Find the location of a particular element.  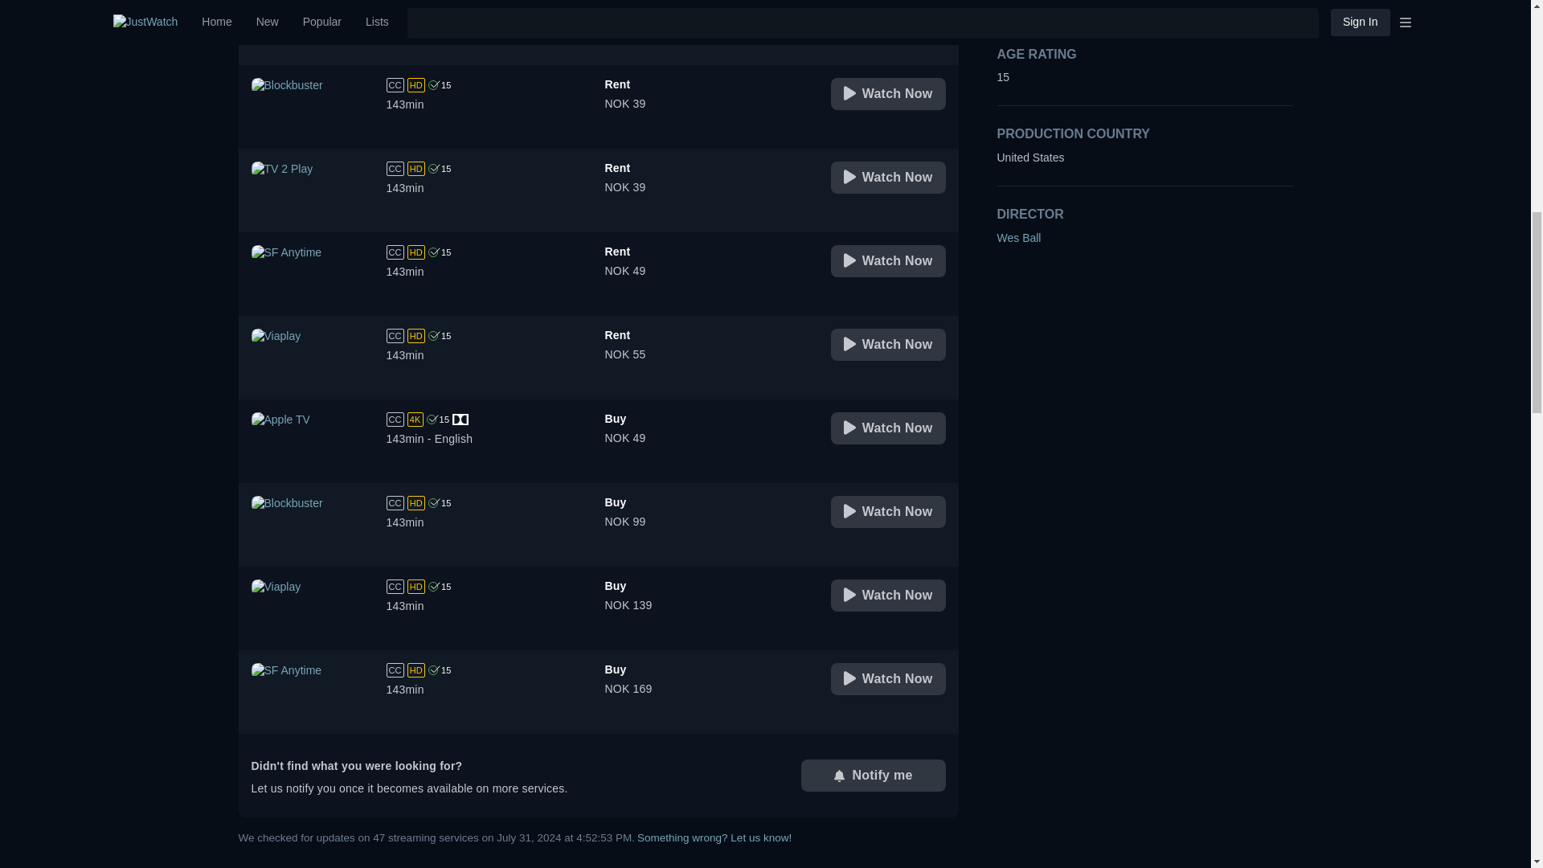

Watch Now is located at coordinates (598, 190).